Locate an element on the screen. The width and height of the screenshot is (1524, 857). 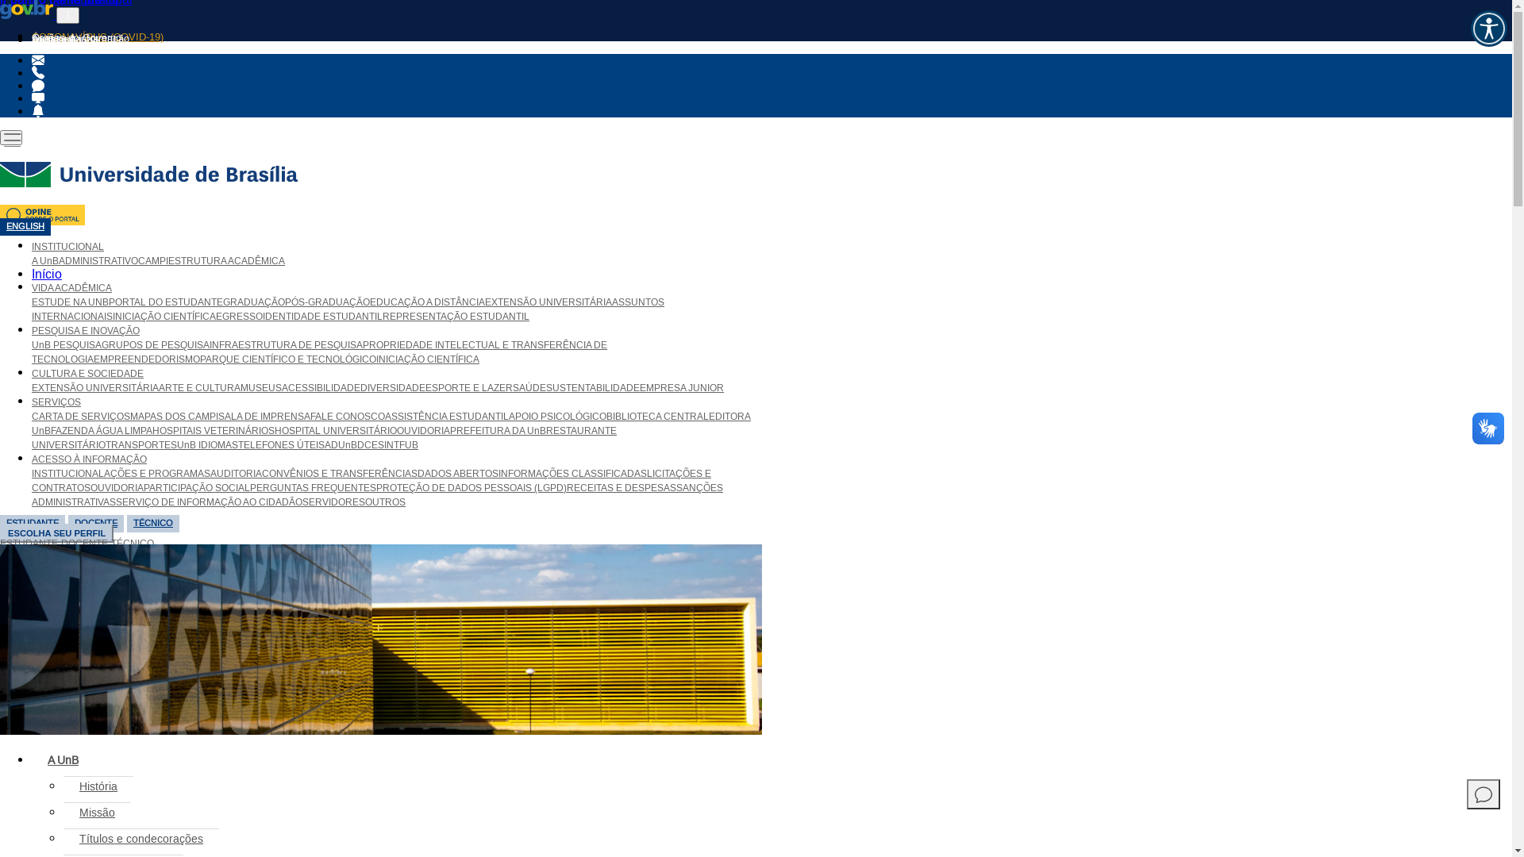
Portal Gov.br is located at coordinates (27, 10).